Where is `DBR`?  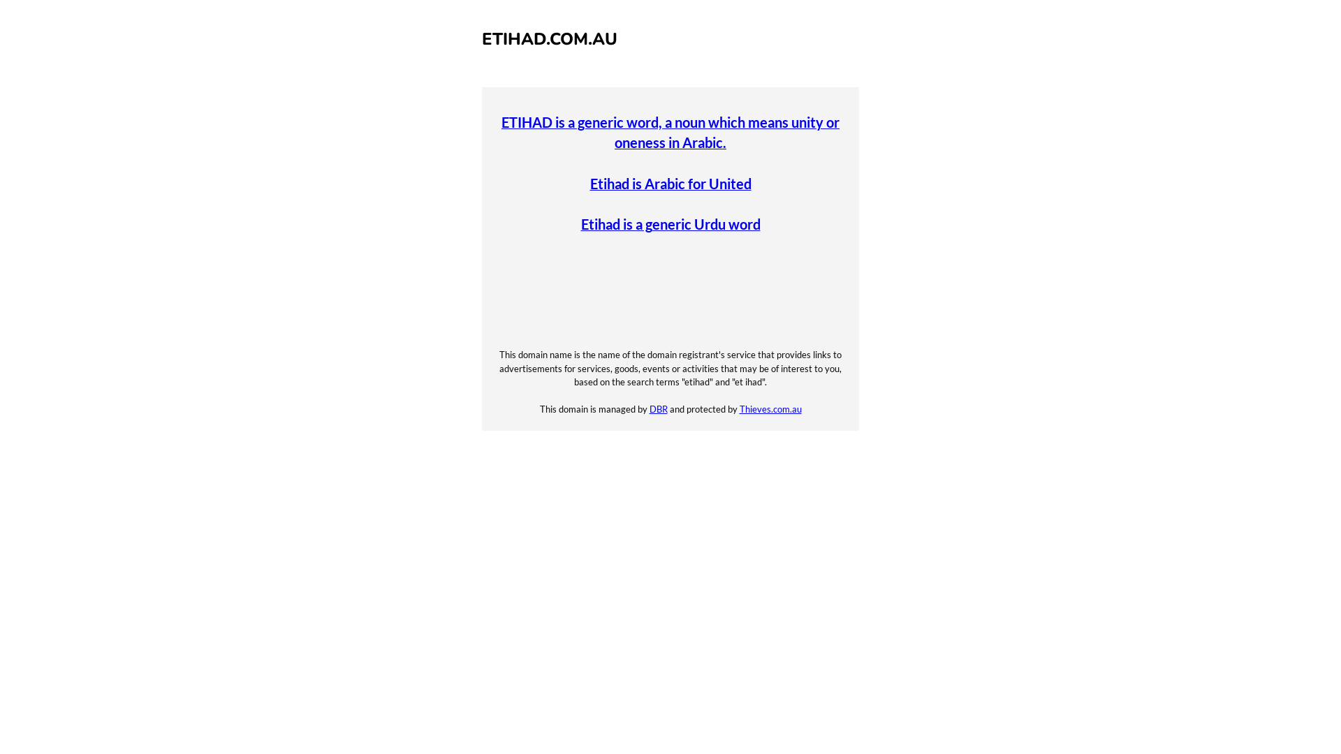
DBR is located at coordinates (659, 409).